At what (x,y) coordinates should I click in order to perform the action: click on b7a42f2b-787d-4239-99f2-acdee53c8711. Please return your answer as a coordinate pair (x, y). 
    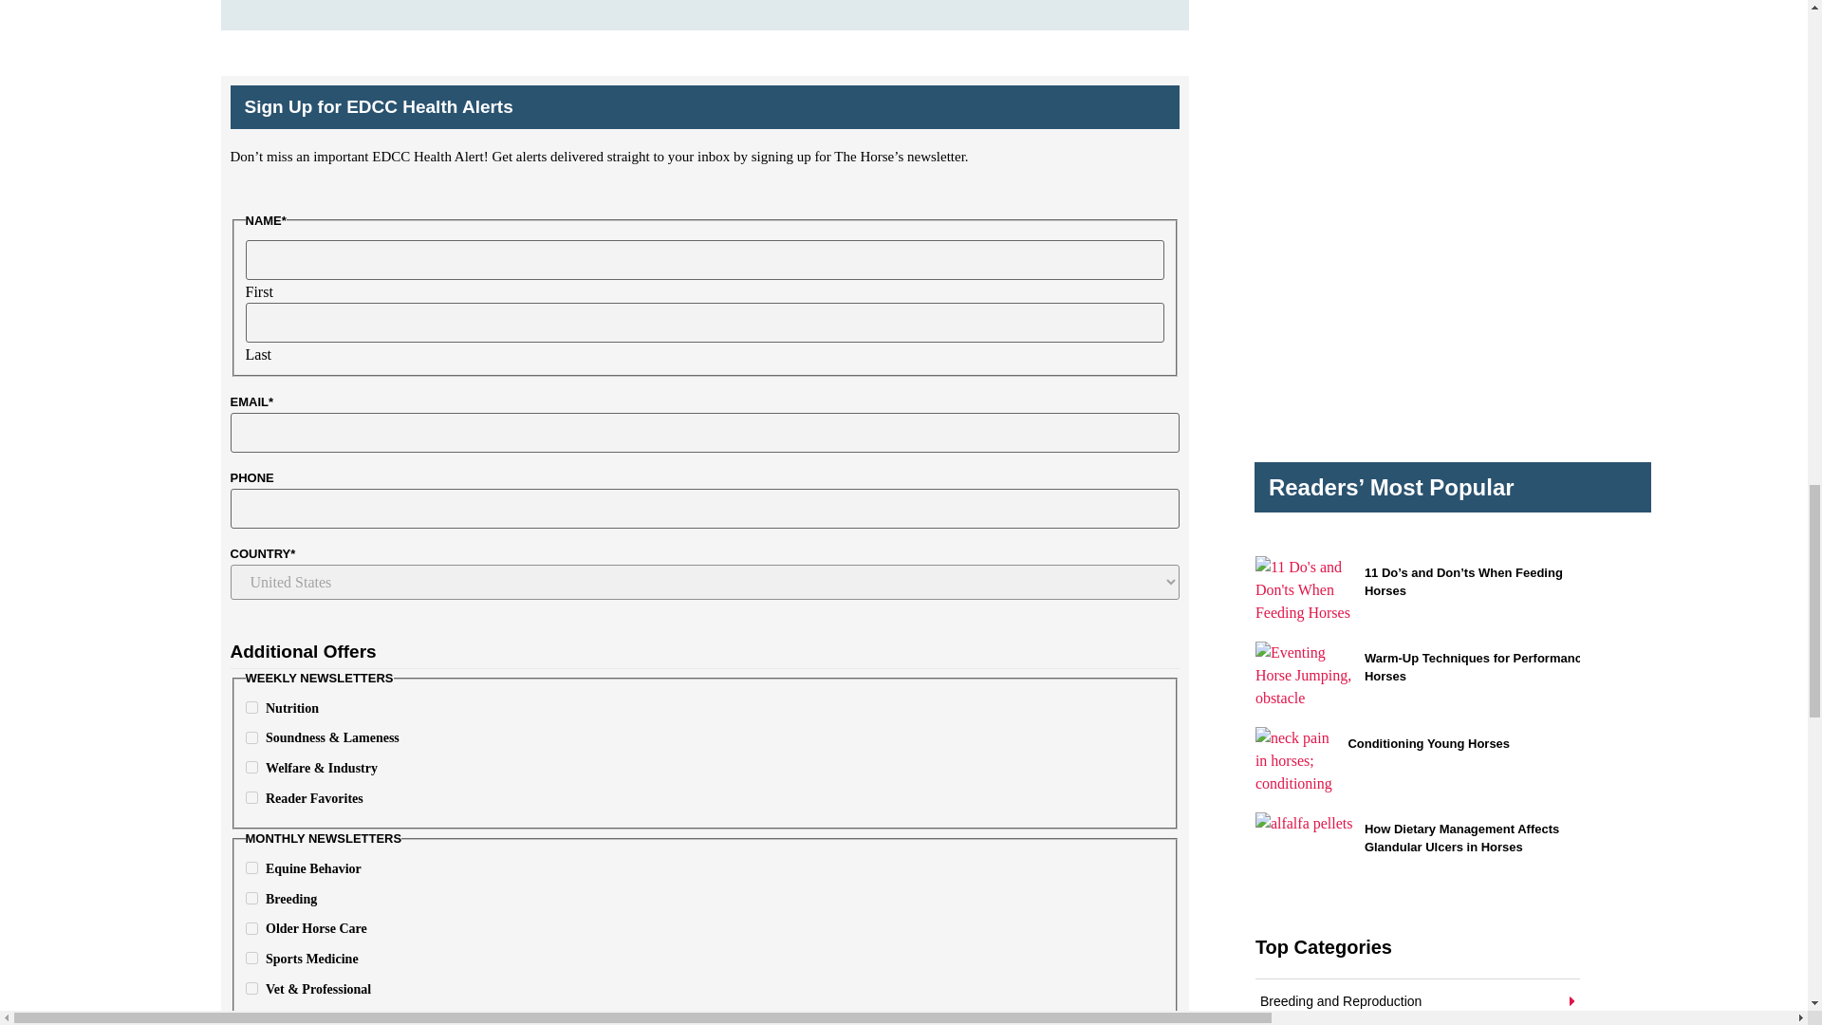
    Looking at the image, I should click on (251, 797).